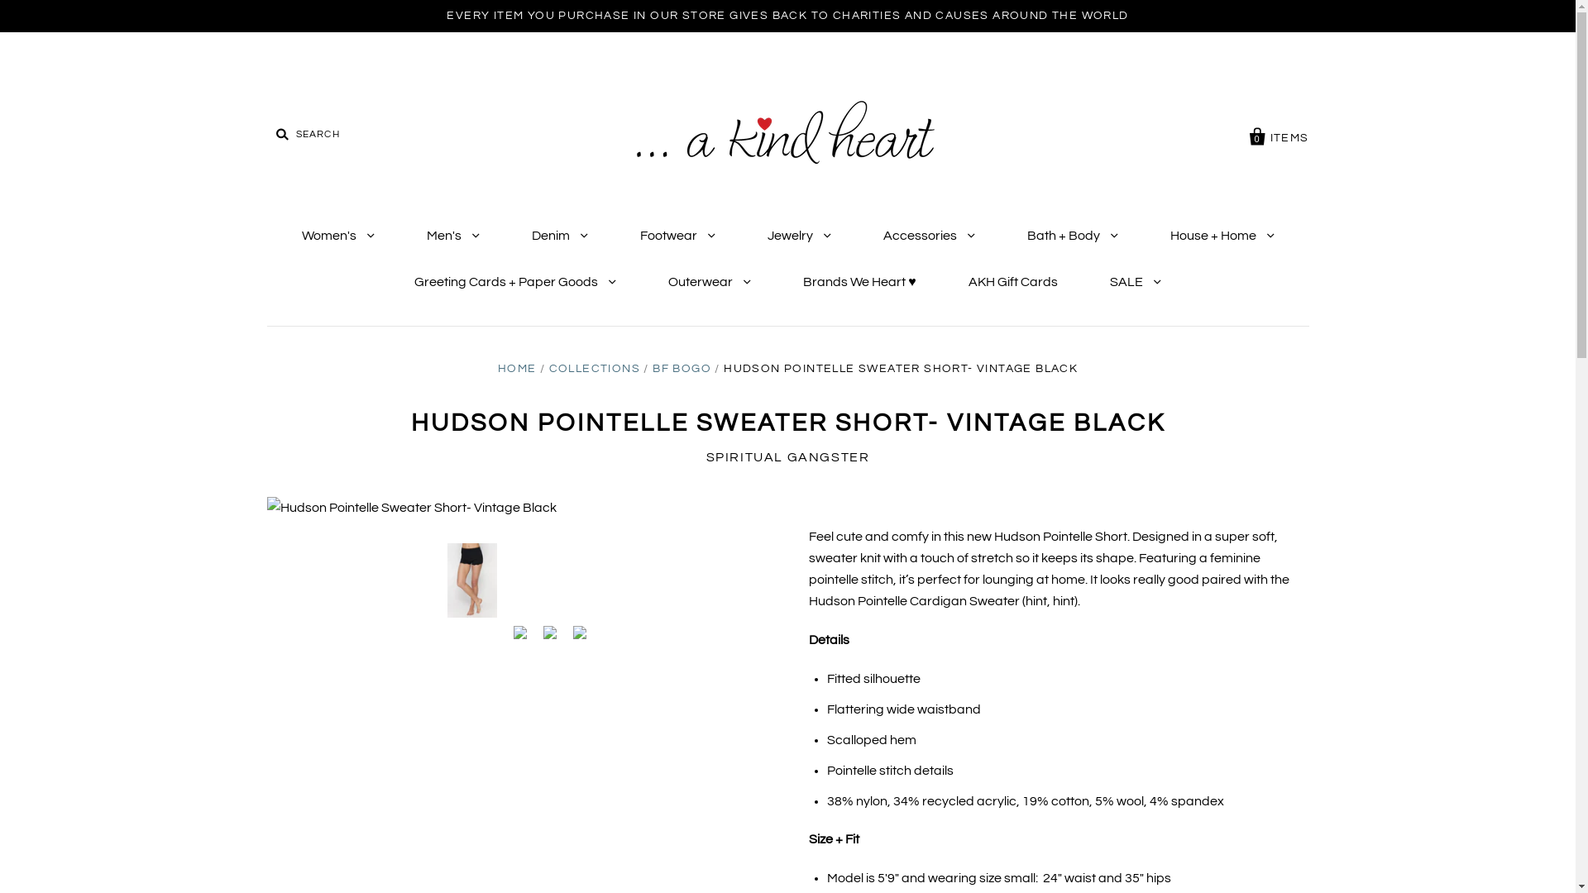 This screenshot has height=893, width=1588. I want to click on Denim, so click(559, 236).